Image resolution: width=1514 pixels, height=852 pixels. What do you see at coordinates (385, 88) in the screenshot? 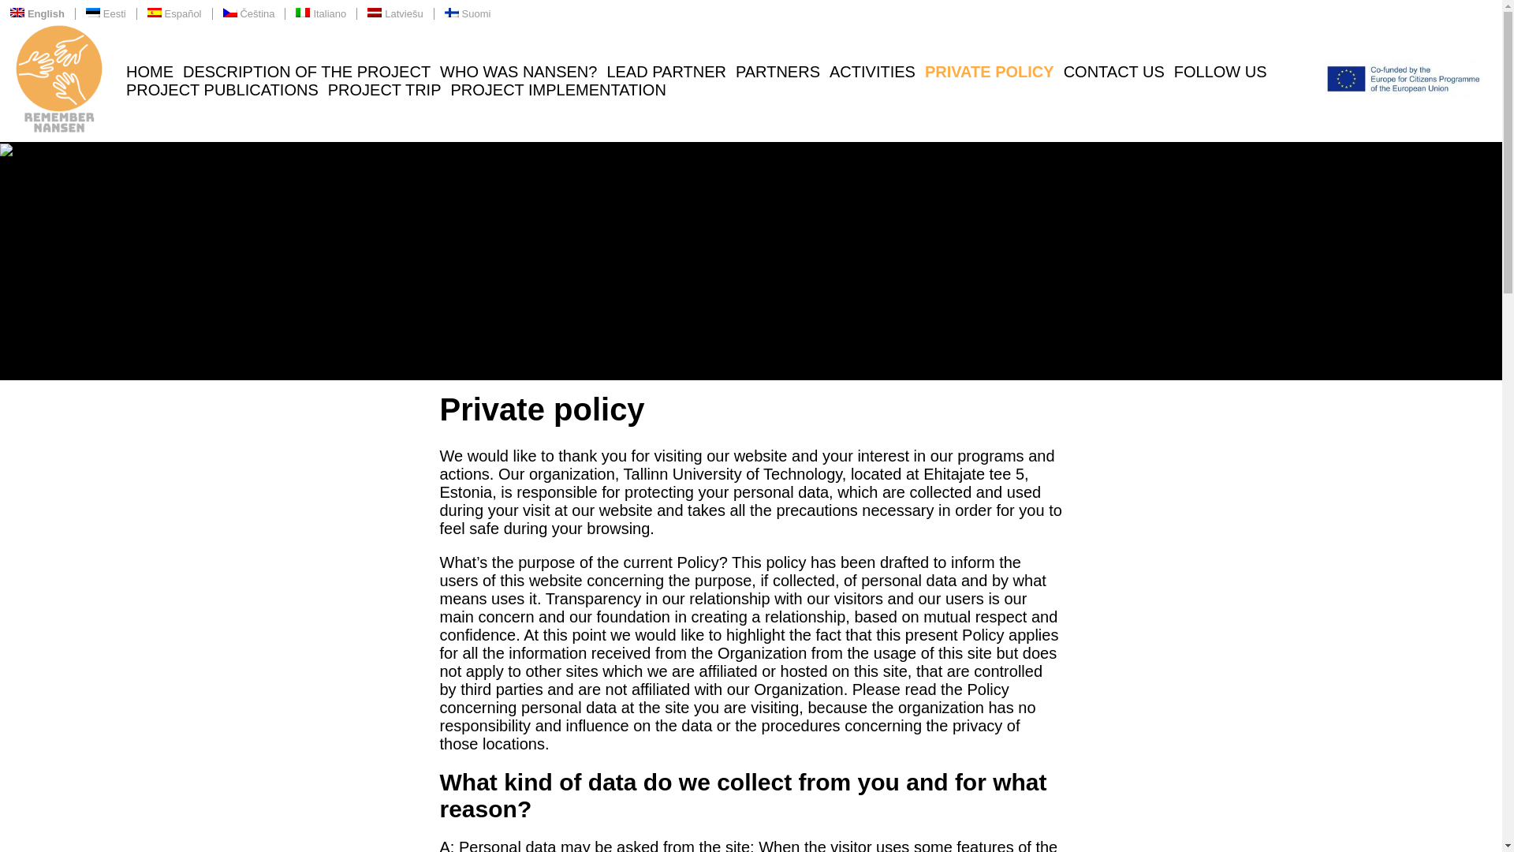
I see `PROJECT TRIP` at bounding box center [385, 88].